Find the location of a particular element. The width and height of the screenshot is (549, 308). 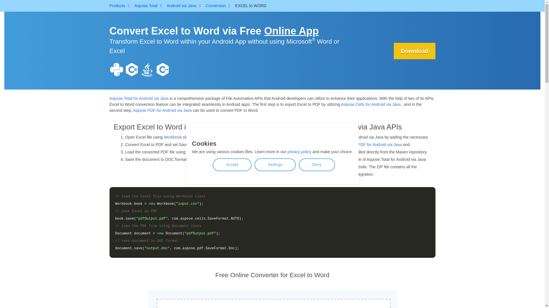

Document is located at coordinates (196, 152).